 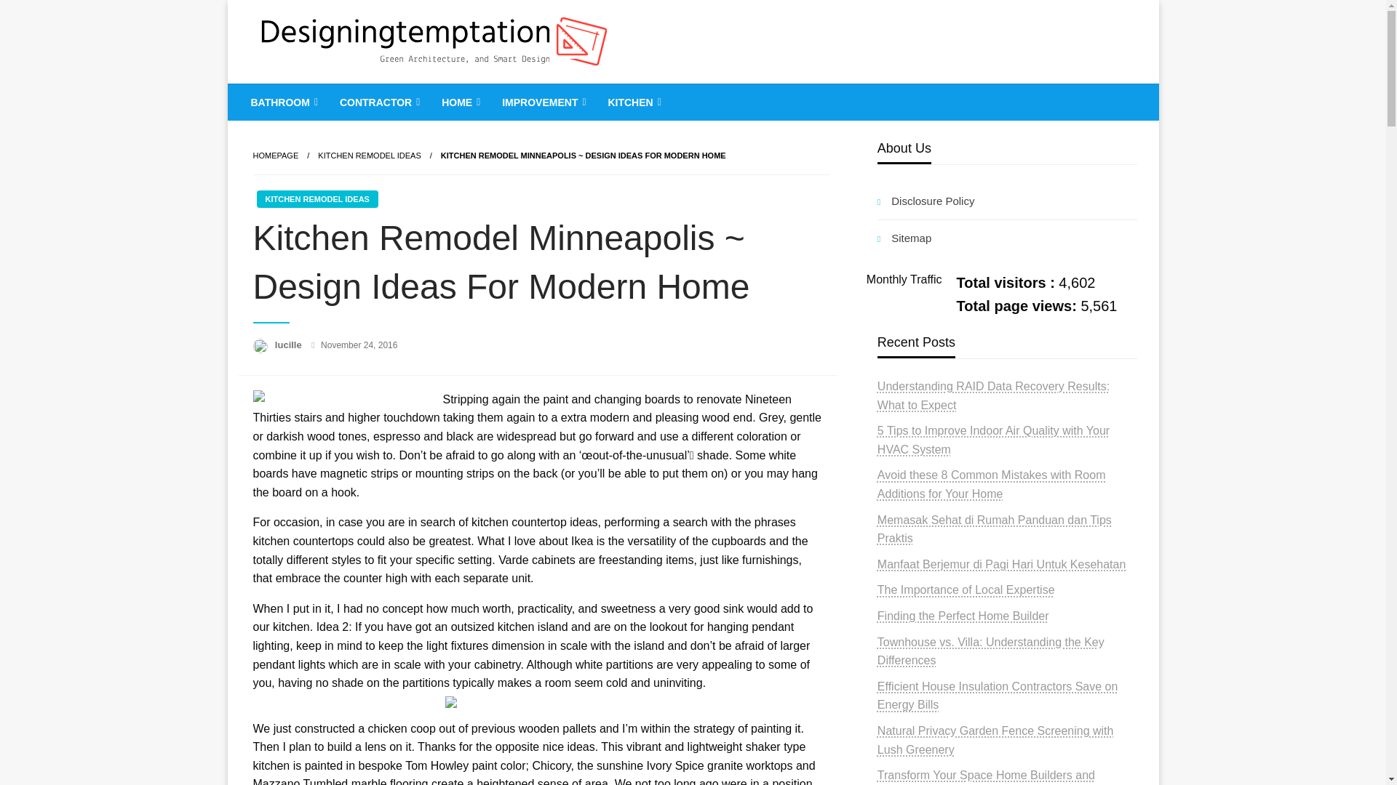 I want to click on HOME, so click(x=459, y=102).